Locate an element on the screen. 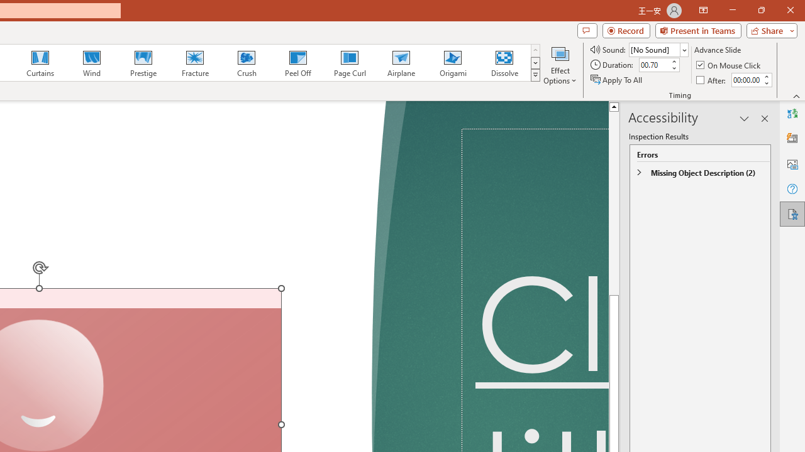  Wind is located at coordinates (91, 63).